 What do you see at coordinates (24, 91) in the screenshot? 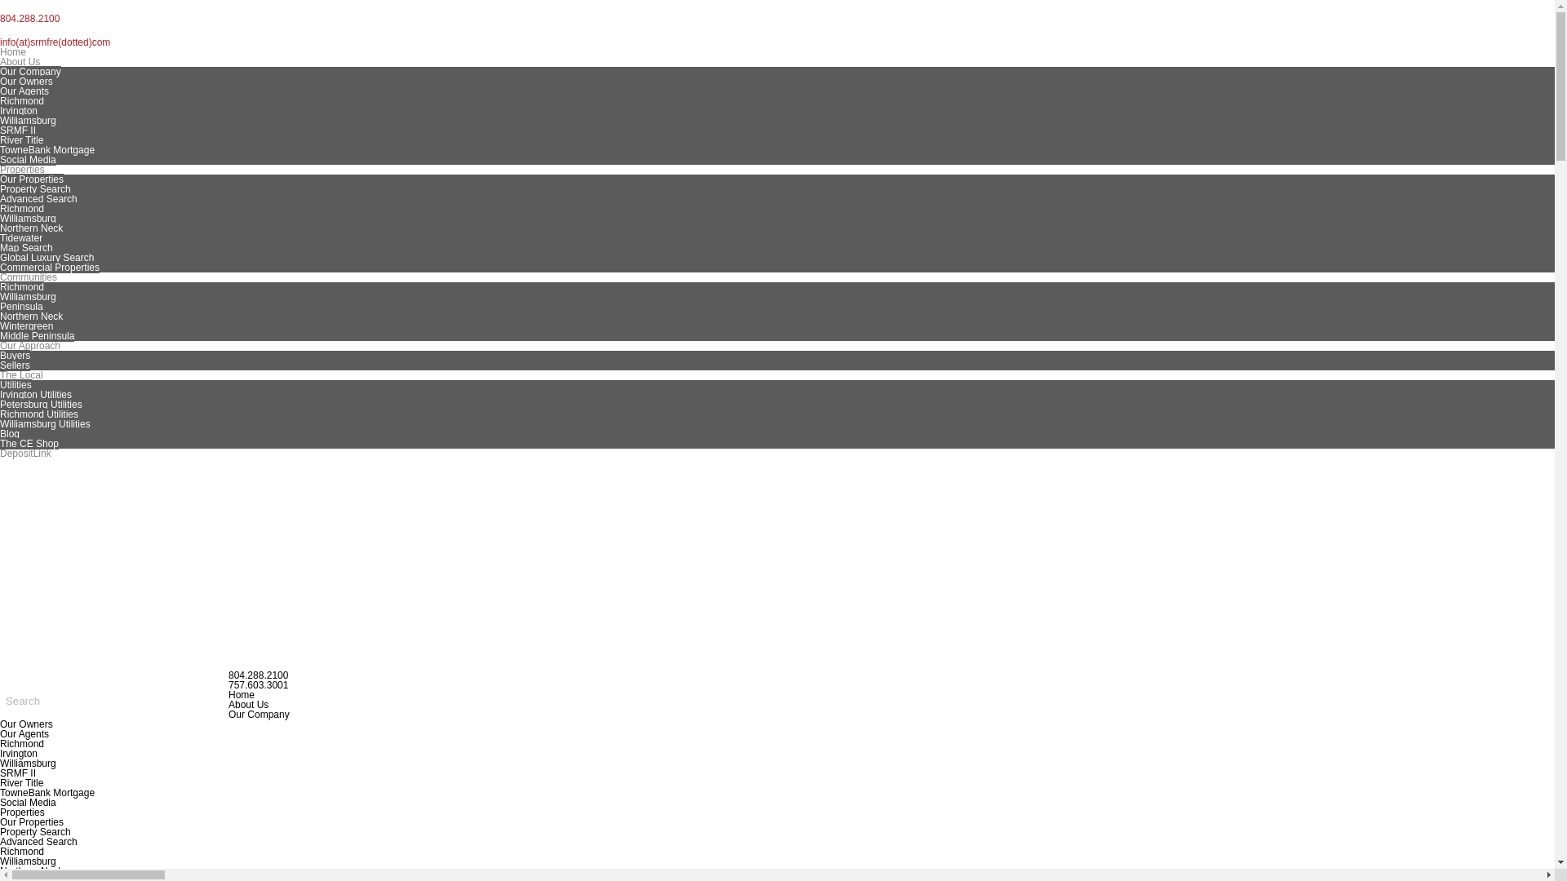
I see `Our Agents` at bounding box center [24, 91].